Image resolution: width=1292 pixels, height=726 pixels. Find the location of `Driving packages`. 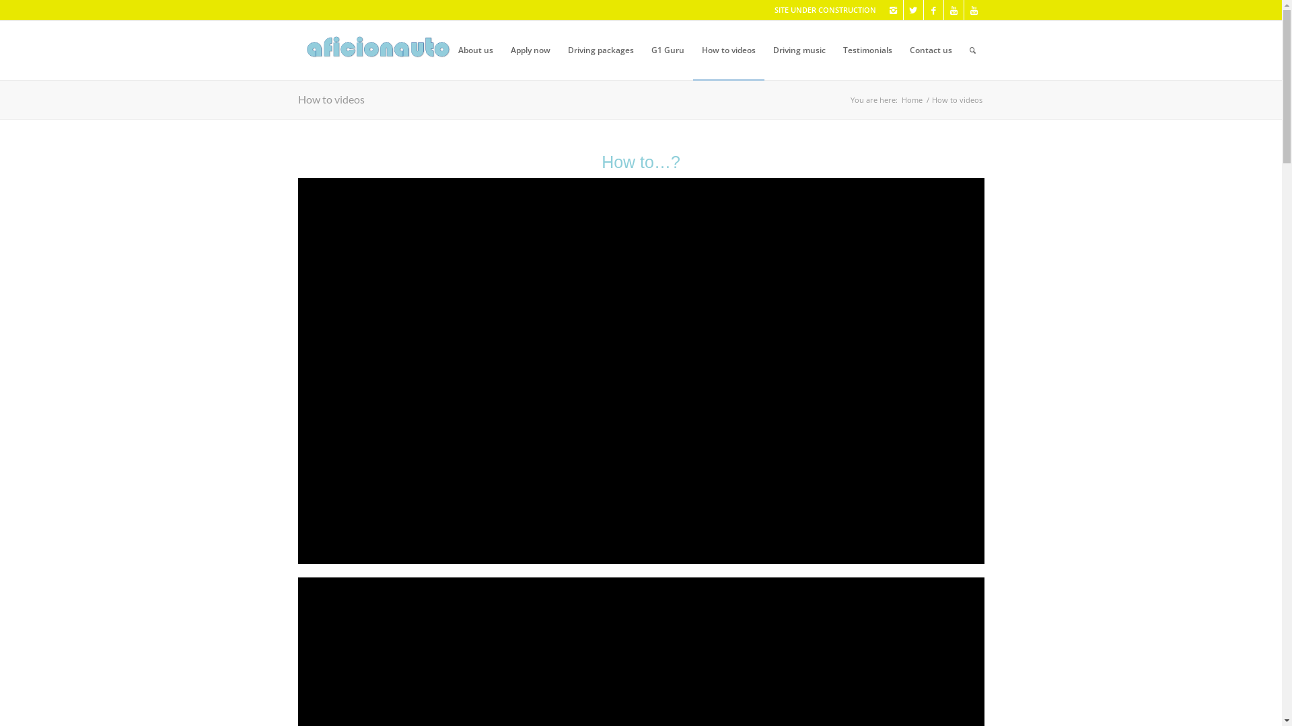

Driving packages is located at coordinates (600, 50).